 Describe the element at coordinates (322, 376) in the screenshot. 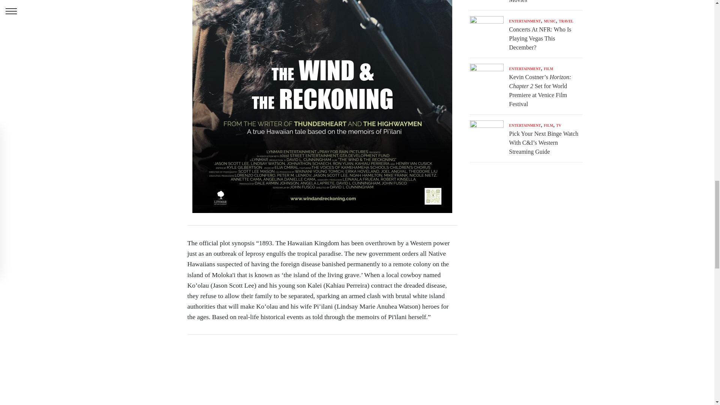

I see `YouTube video player` at that location.